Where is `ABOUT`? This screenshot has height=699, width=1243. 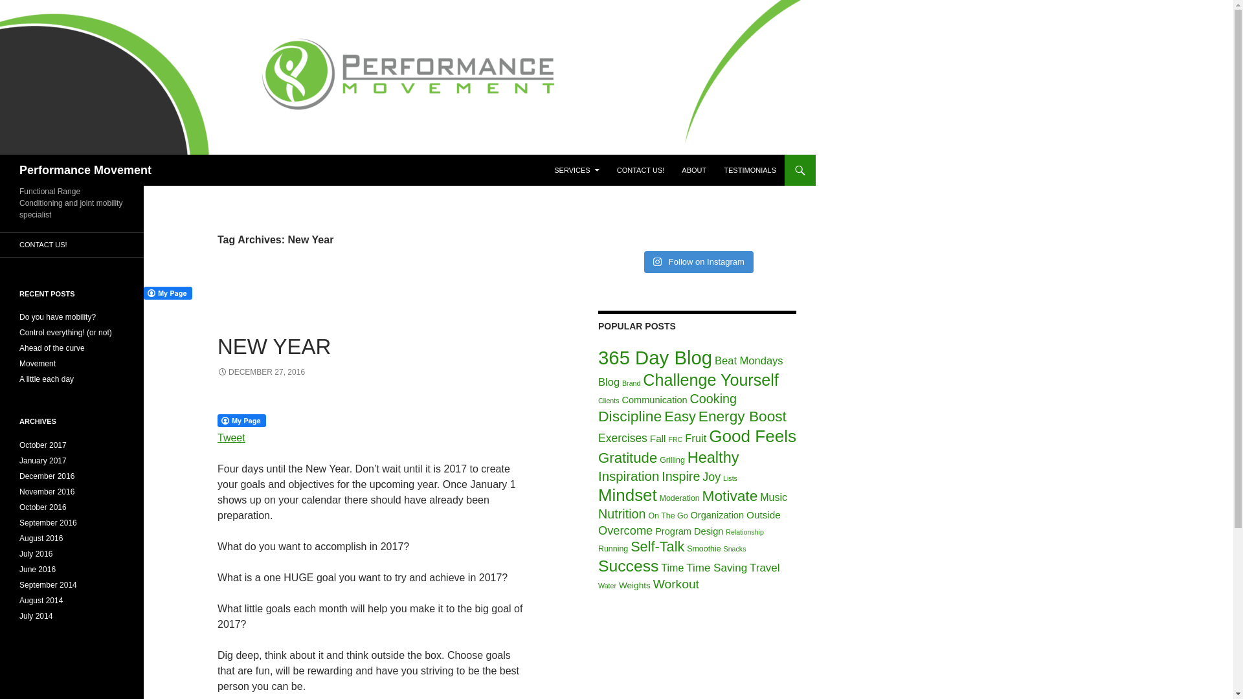 ABOUT is located at coordinates (693, 170).